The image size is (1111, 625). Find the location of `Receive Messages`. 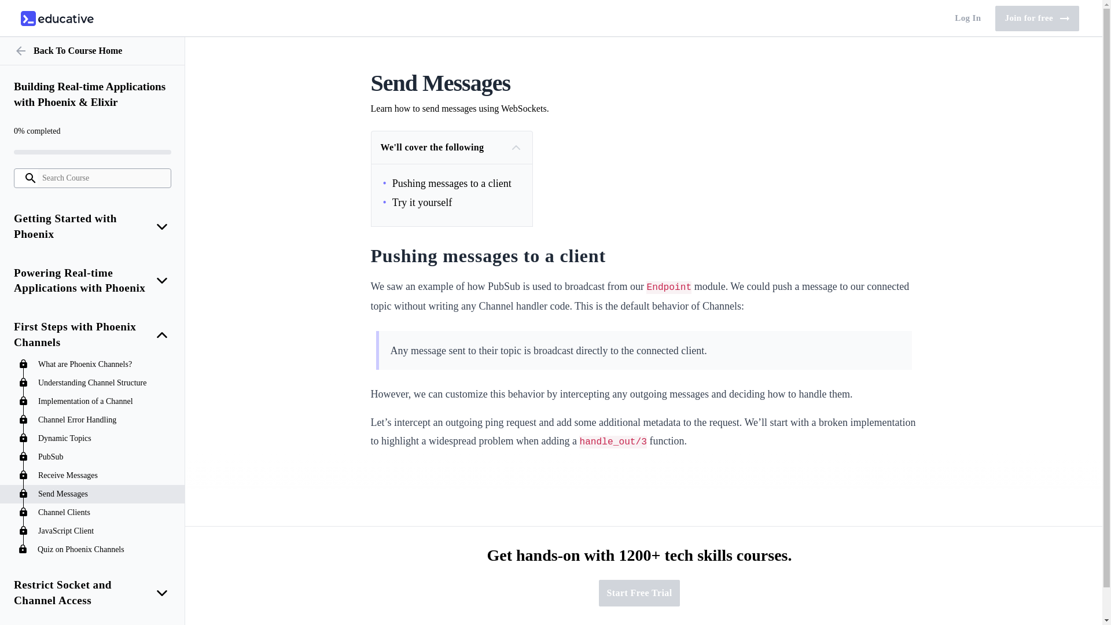

Receive Messages is located at coordinates (967, 18).